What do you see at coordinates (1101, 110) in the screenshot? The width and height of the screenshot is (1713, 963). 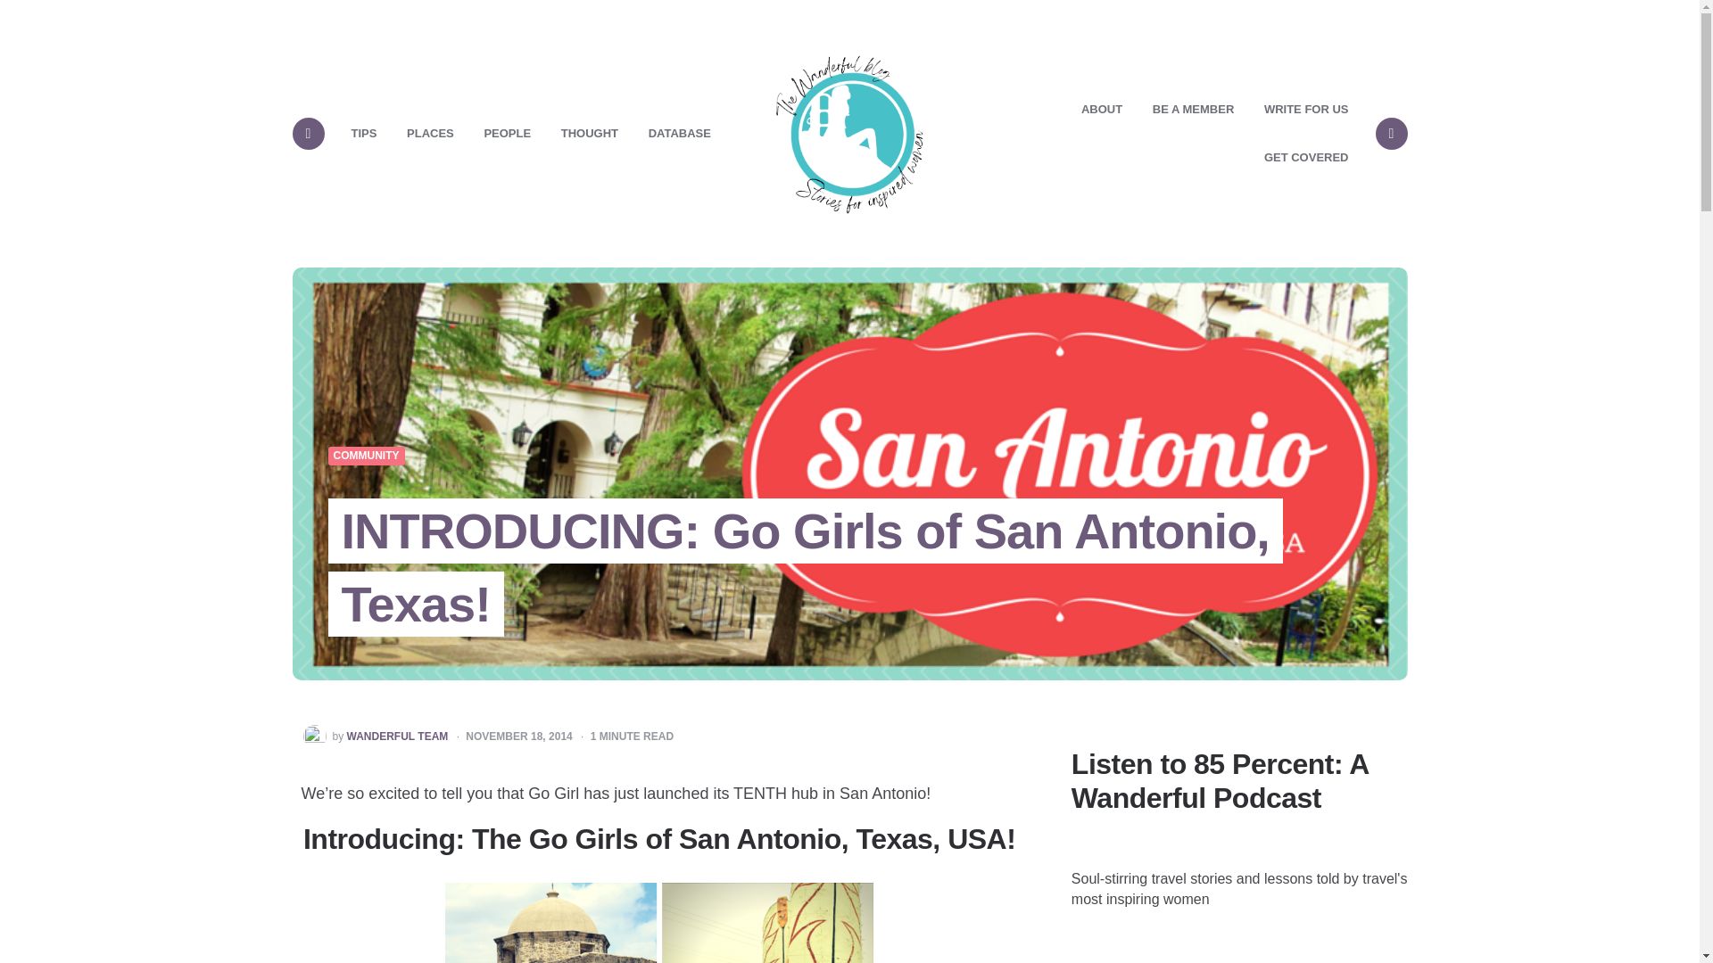 I see `ABOUT` at bounding box center [1101, 110].